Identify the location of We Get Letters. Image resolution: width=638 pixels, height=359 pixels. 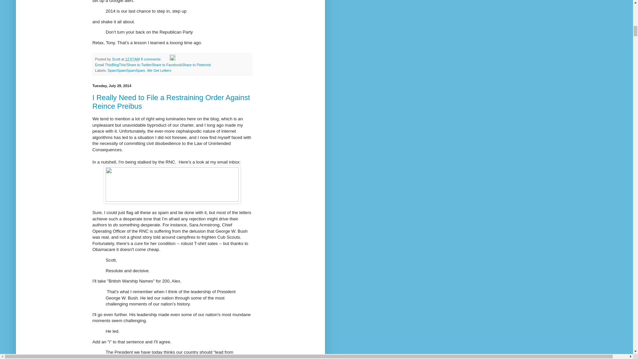
(159, 70).